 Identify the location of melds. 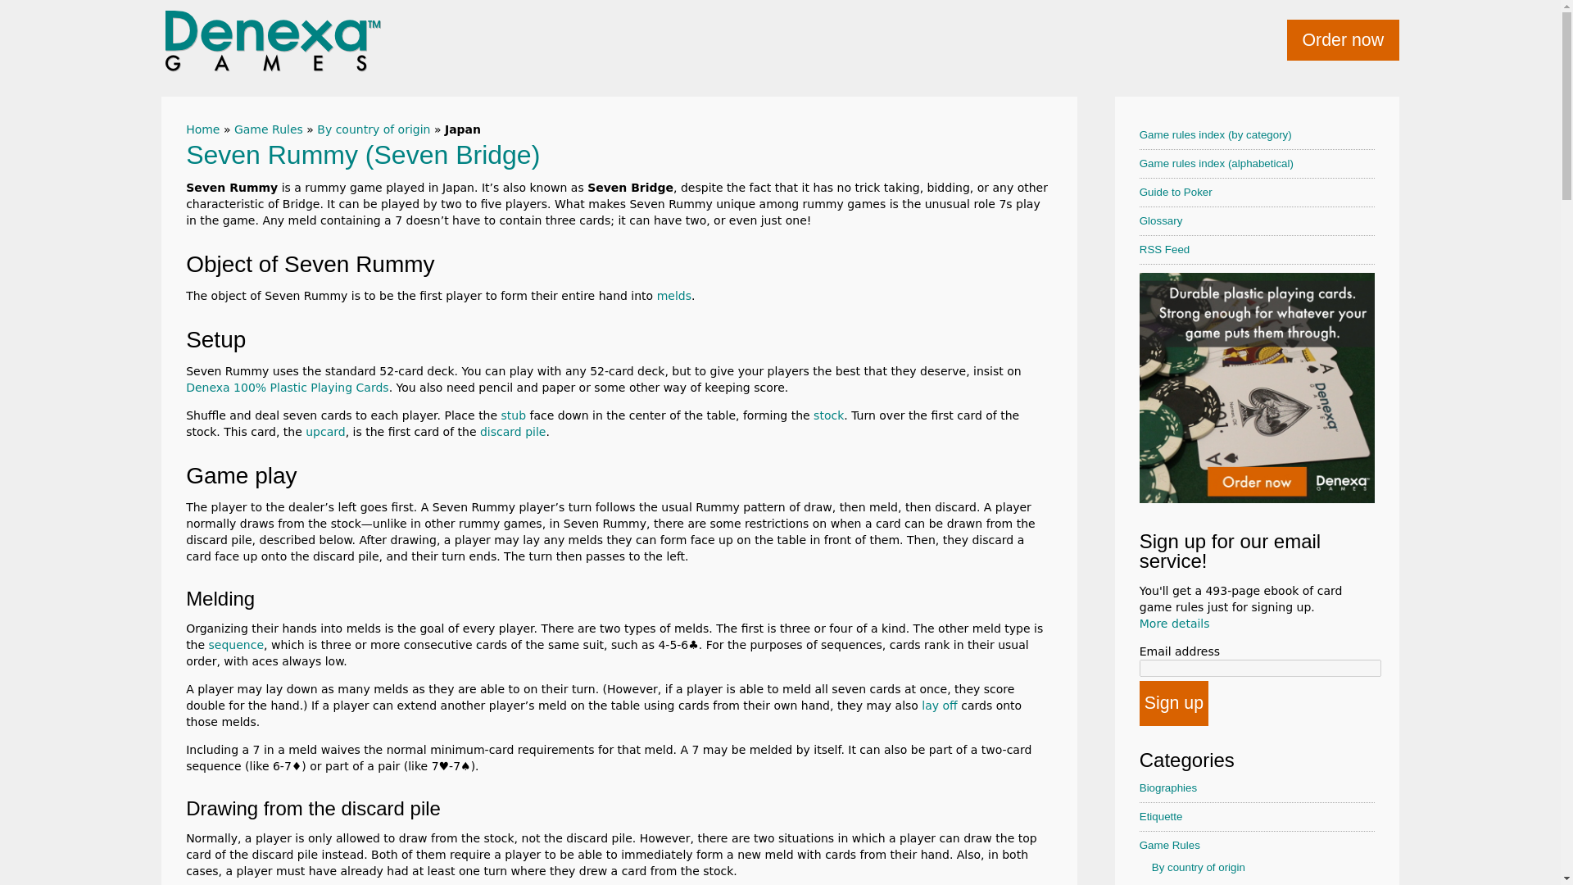
(674, 296).